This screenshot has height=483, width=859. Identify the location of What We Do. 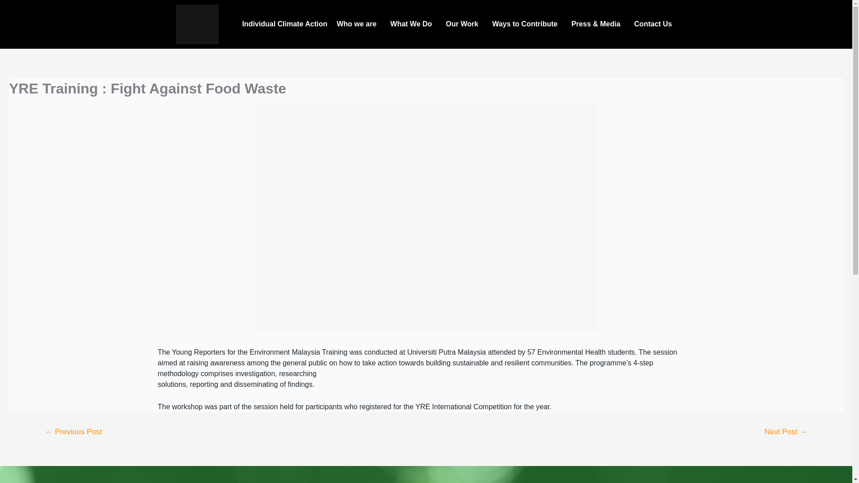
(413, 24).